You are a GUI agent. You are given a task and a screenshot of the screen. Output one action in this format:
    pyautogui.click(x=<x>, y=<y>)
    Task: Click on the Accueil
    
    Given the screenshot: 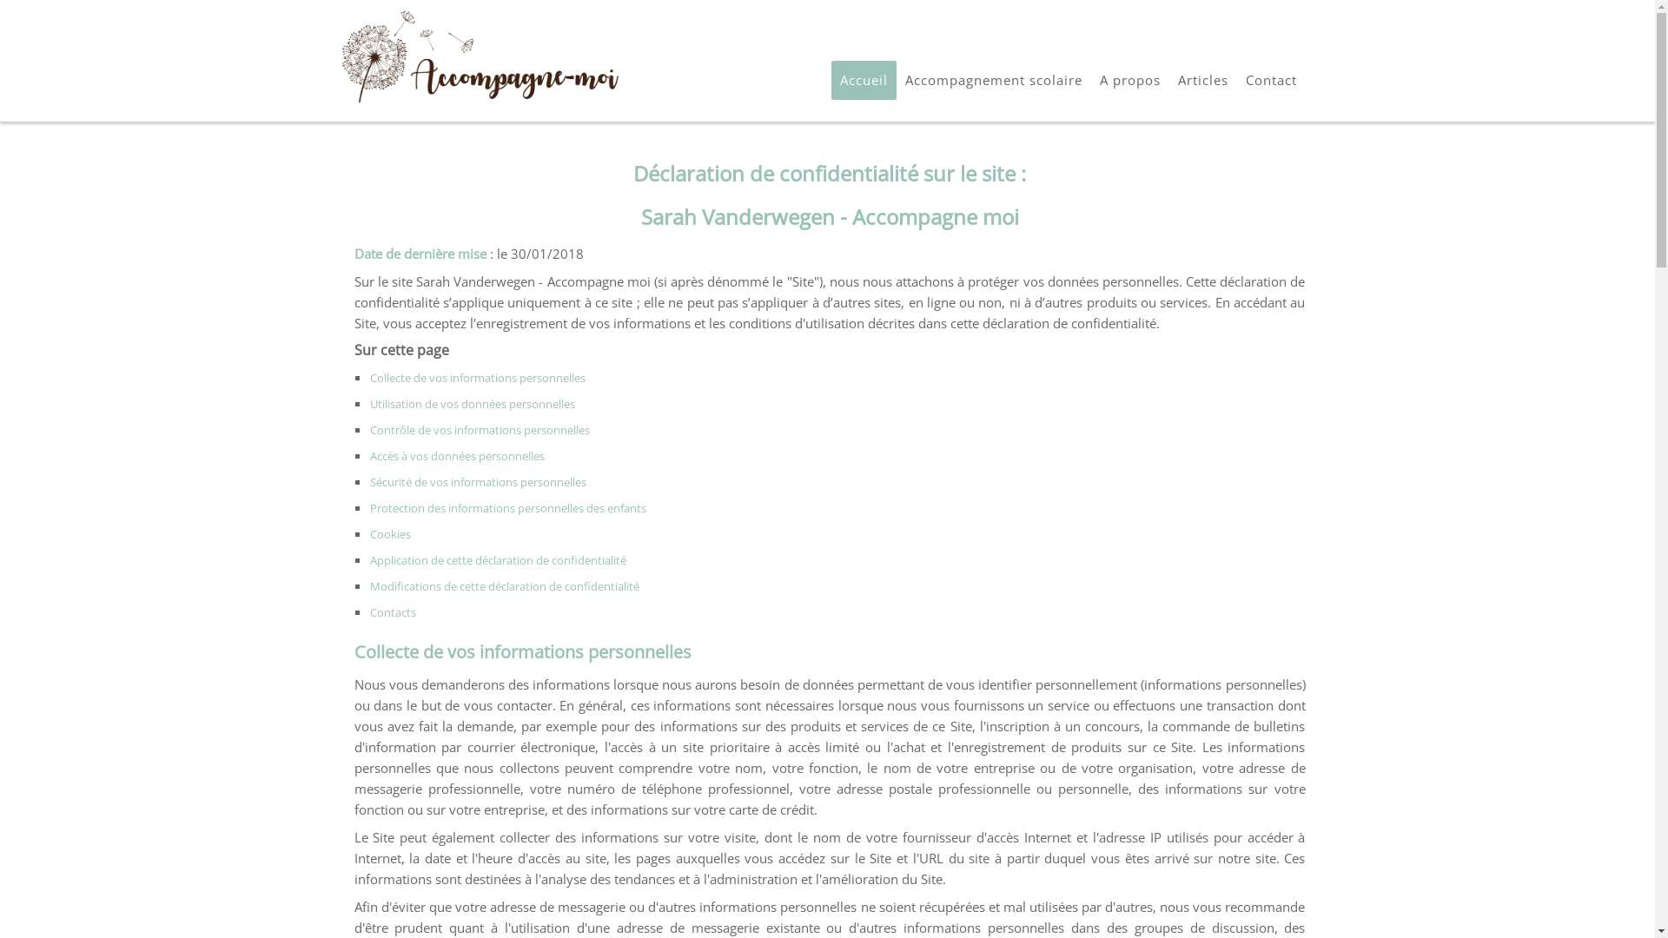 What is the action you would take?
    pyautogui.click(x=864, y=80)
    